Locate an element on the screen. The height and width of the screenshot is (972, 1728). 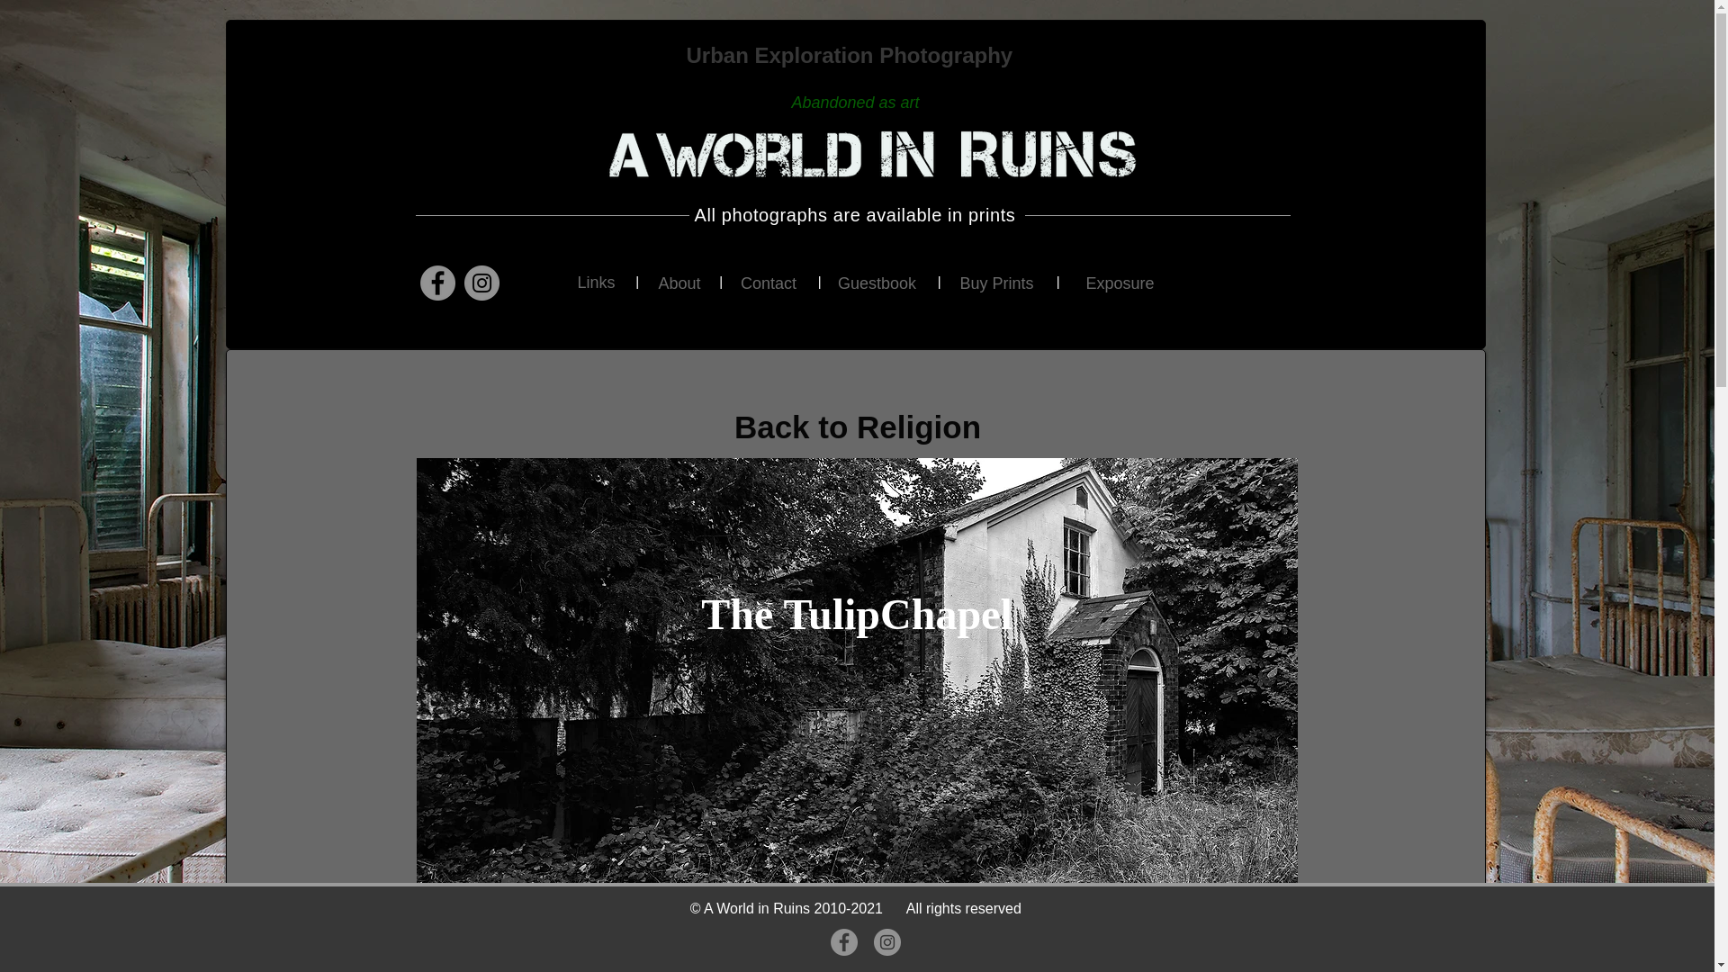
Contact is located at coordinates (769, 283).